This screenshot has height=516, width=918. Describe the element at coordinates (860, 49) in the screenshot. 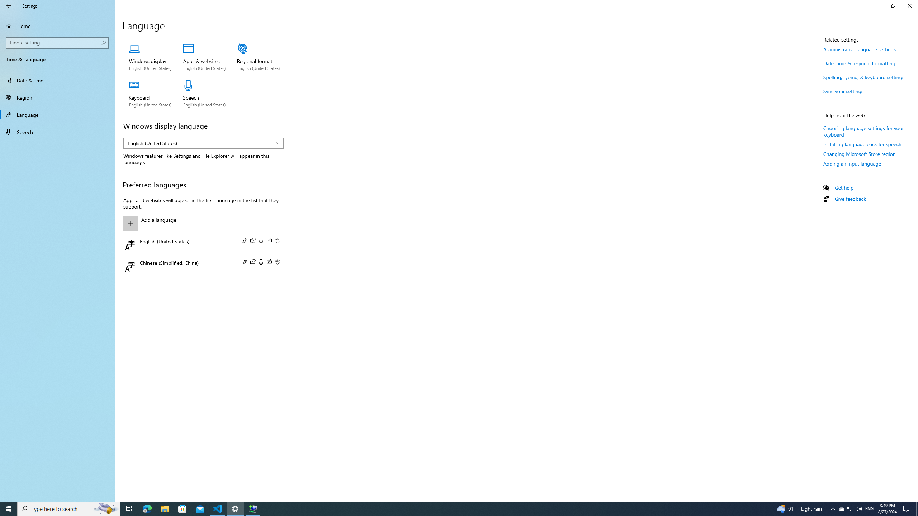

I see `Administrative language settings` at that location.